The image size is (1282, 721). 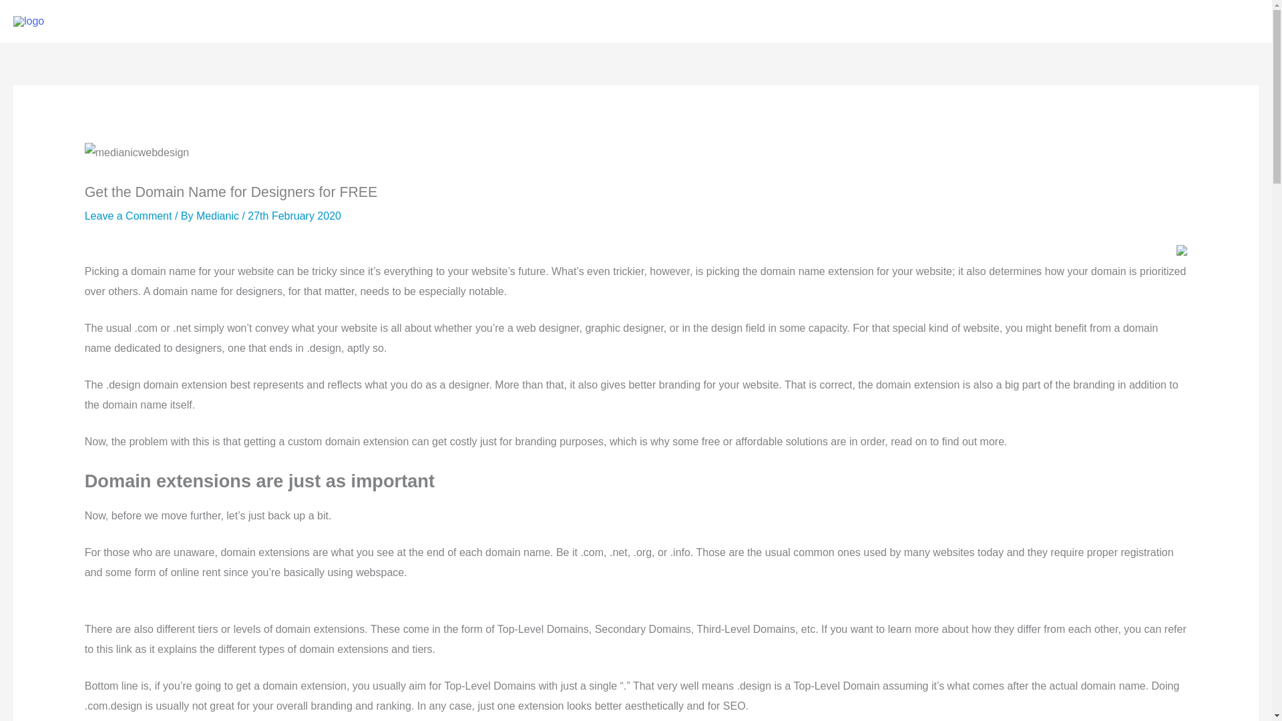 What do you see at coordinates (1168, 21) in the screenshot?
I see `News` at bounding box center [1168, 21].